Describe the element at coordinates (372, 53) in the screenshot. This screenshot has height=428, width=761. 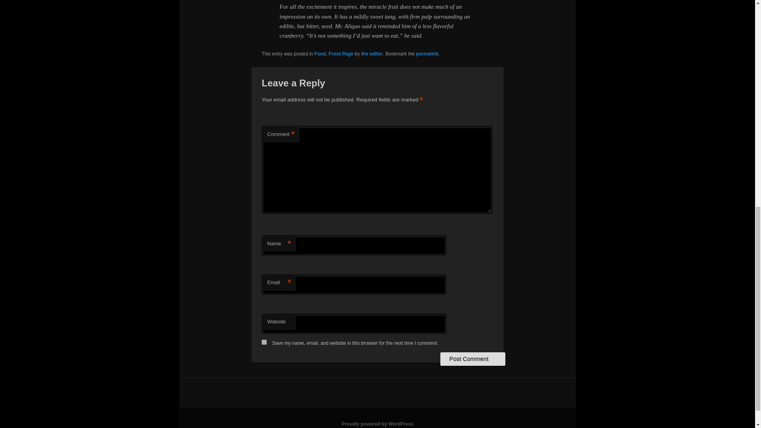
I see `the editor` at that location.